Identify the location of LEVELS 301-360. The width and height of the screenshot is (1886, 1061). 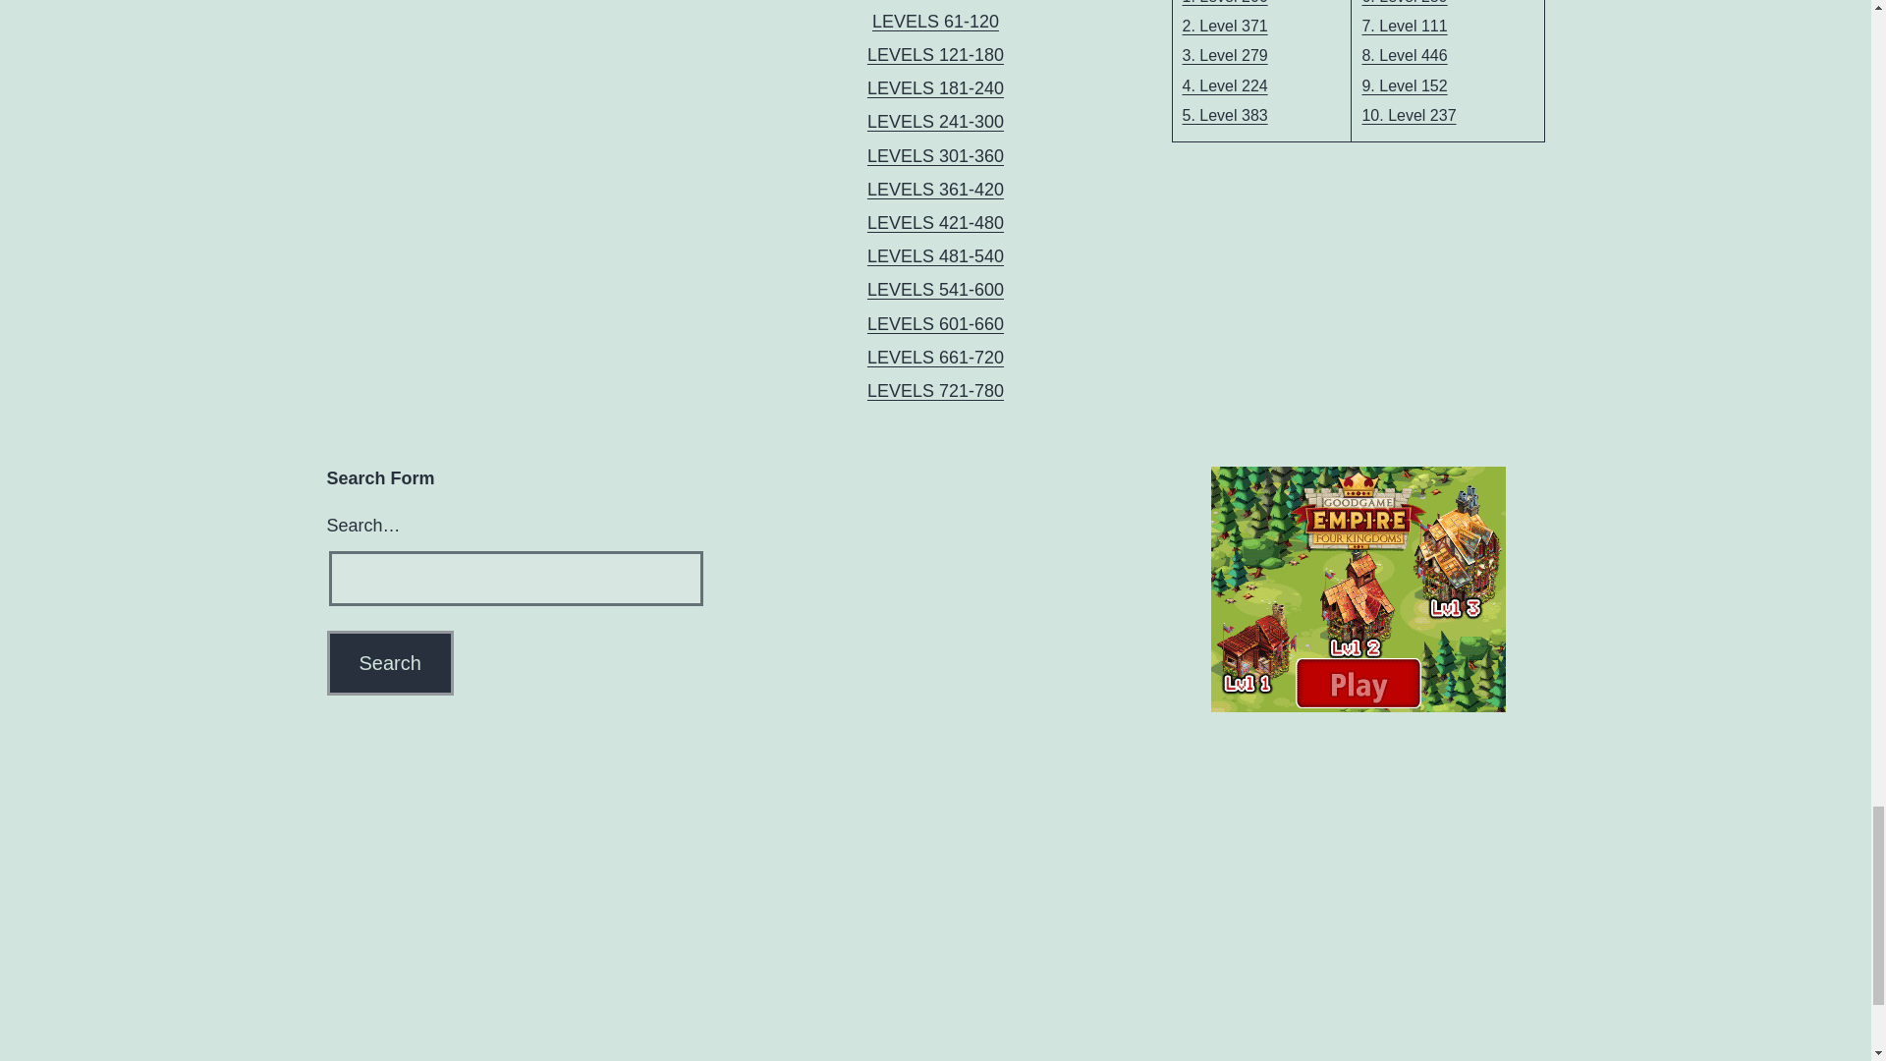
(935, 155).